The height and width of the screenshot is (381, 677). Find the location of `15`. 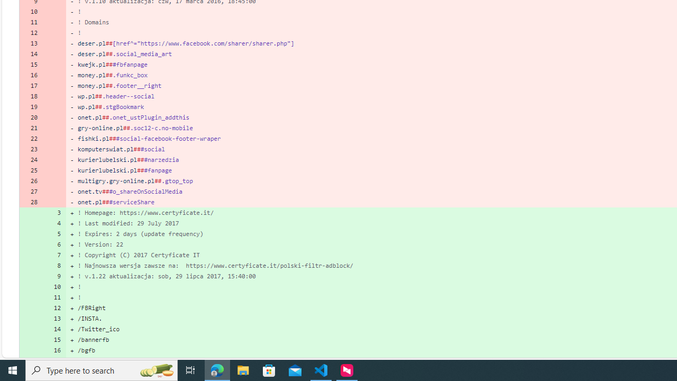

15 is located at coordinates (54, 340).